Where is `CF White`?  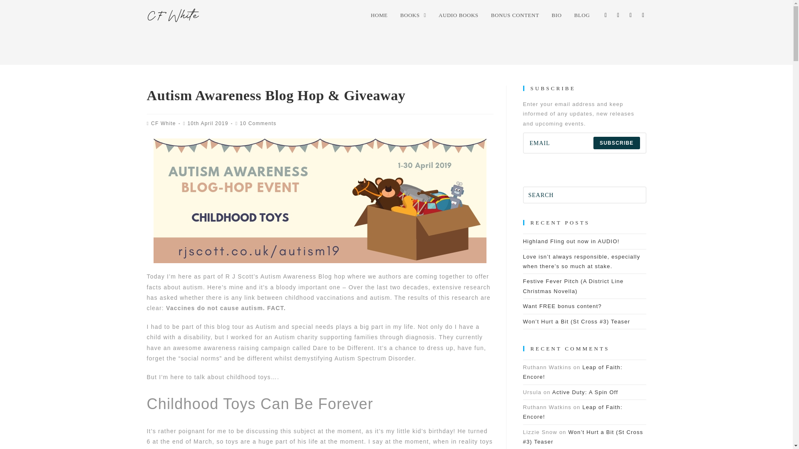
CF White is located at coordinates (163, 123).